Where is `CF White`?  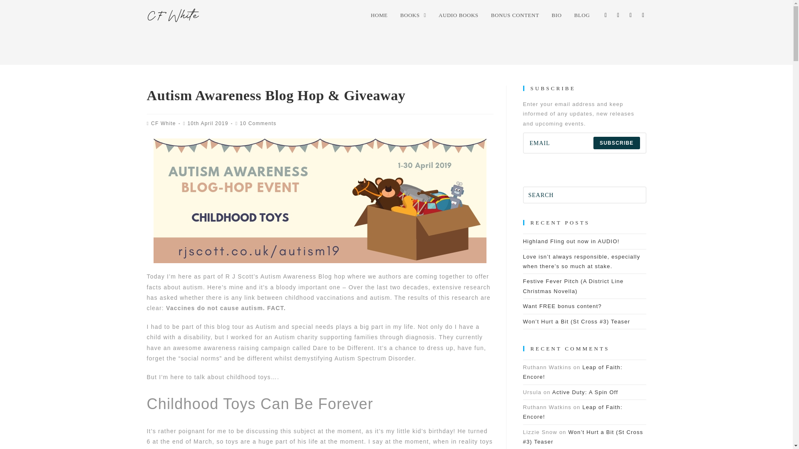
CF White is located at coordinates (163, 123).